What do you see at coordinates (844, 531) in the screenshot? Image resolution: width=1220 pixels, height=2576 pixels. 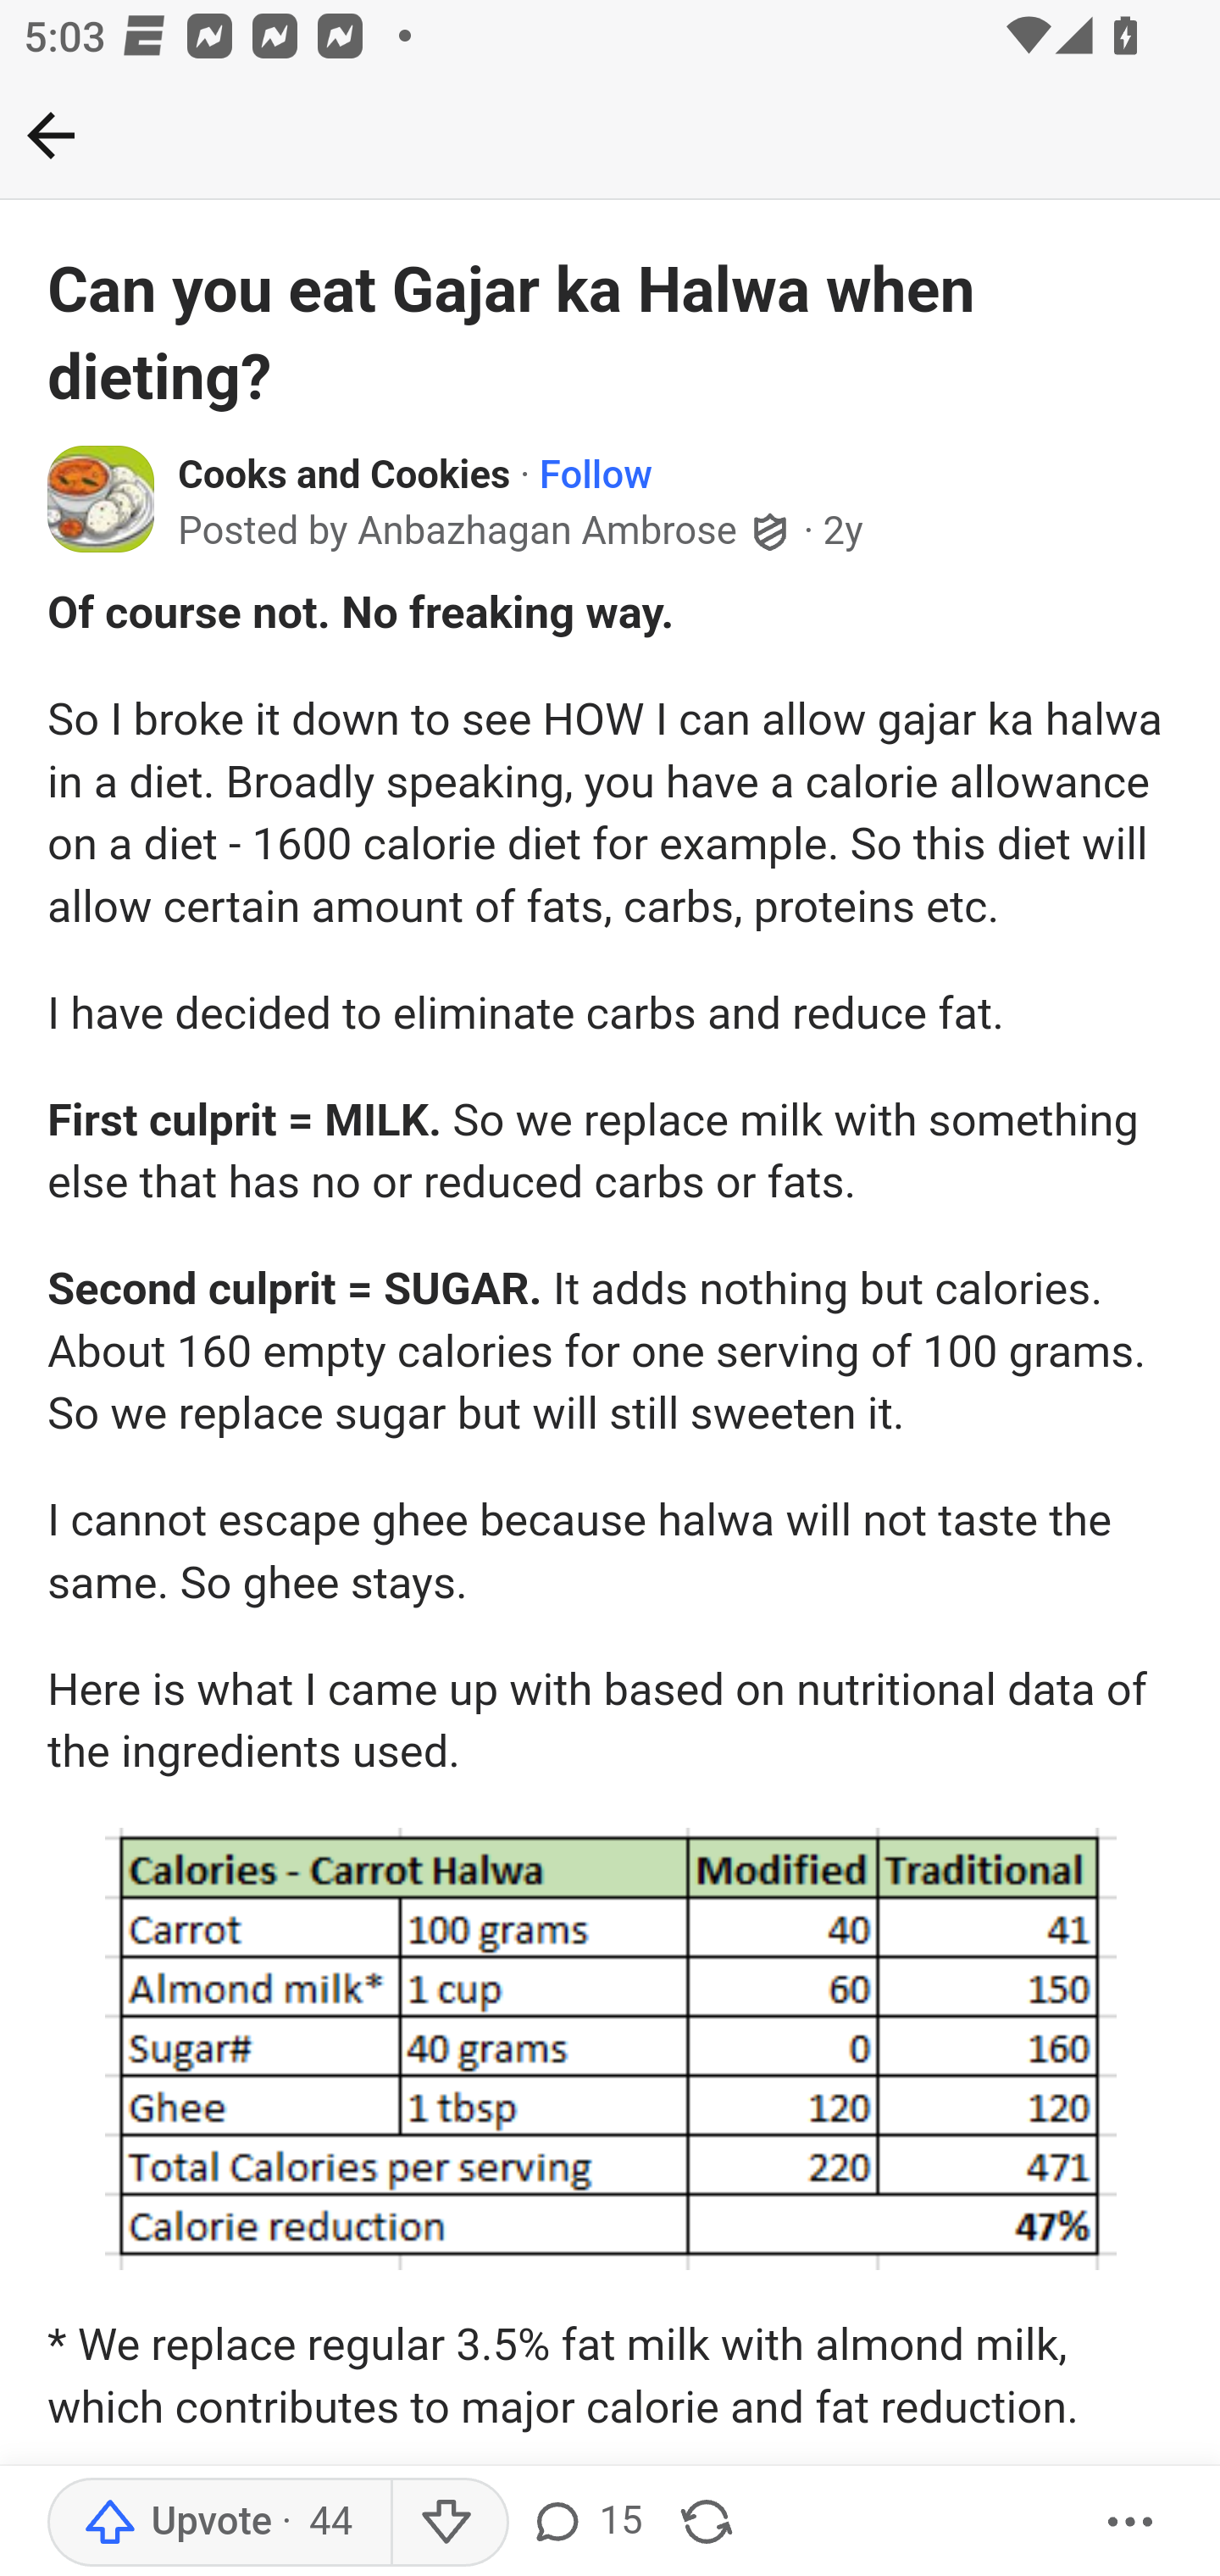 I see `2y 2 y` at bounding box center [844, 531].